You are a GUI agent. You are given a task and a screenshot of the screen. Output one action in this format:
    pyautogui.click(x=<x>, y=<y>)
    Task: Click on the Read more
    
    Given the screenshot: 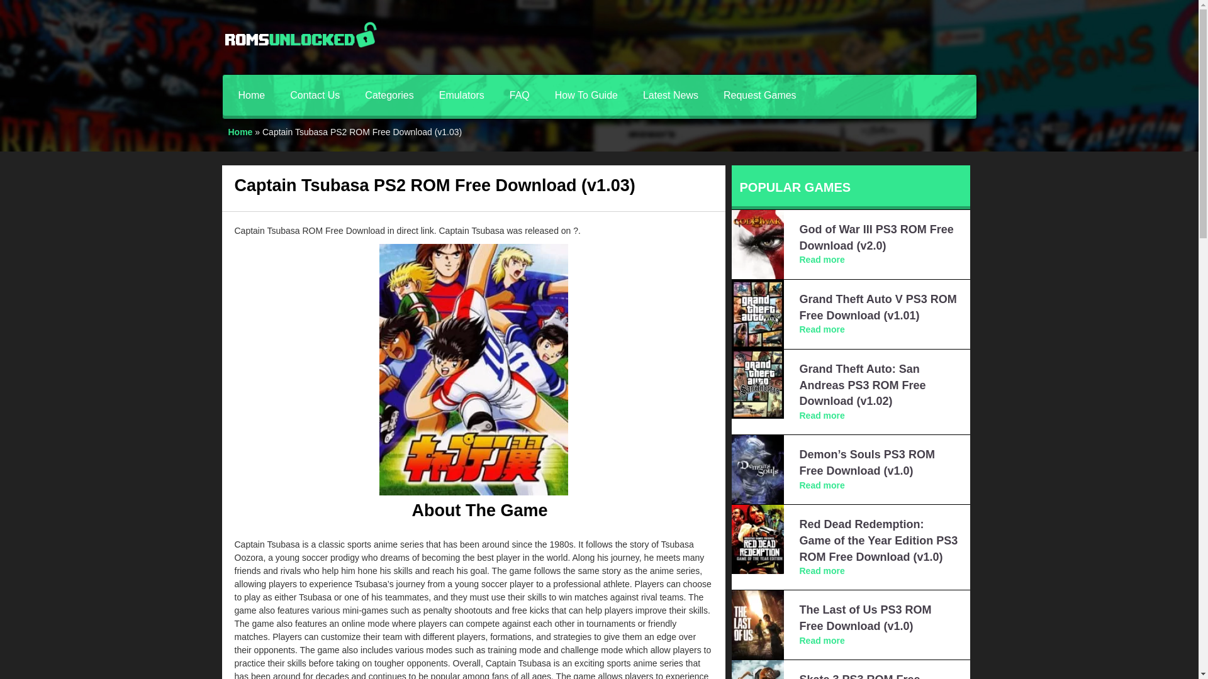 What is the action you would take?
    pyautogui.click(x=822, y=415)
    